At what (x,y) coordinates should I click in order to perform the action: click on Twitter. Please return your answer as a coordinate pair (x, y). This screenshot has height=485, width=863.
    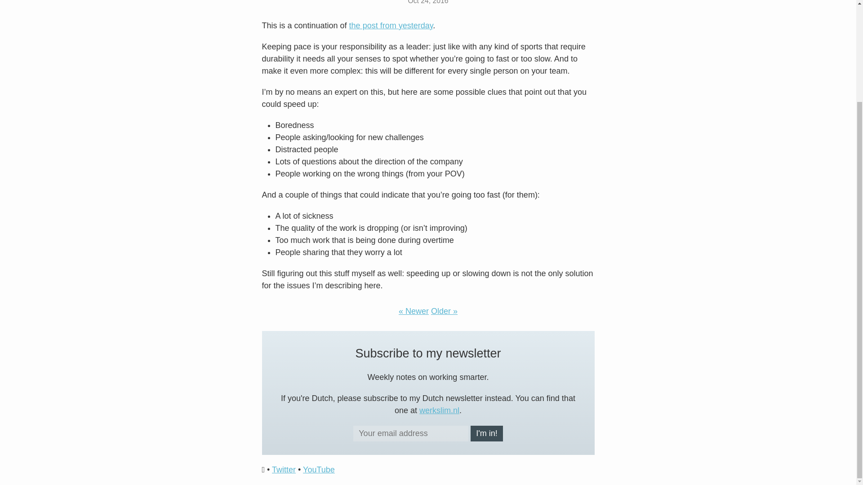
    Looking at the image, I should click on (284, 470).